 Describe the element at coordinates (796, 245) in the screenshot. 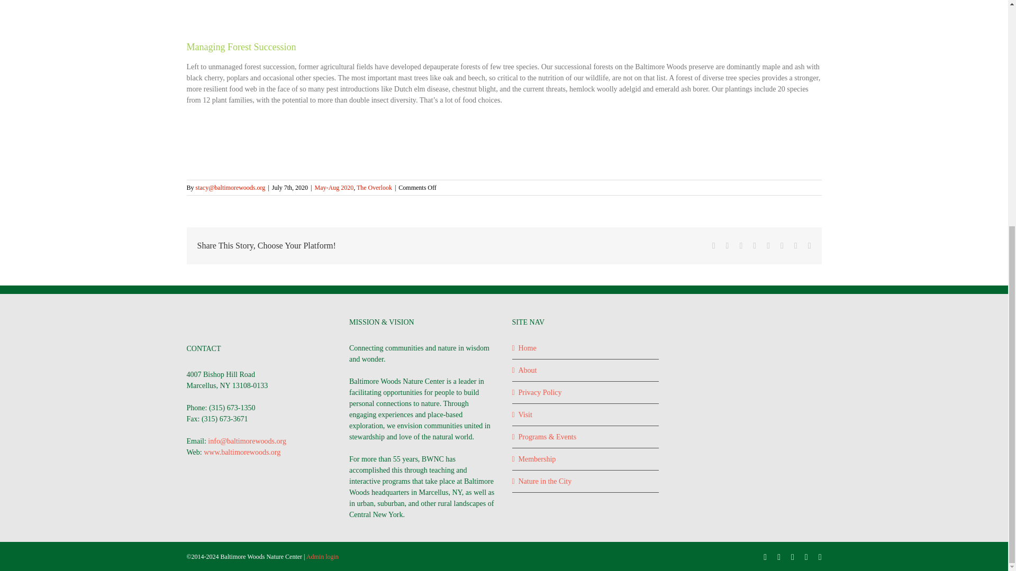

I see `Vk` at that location.